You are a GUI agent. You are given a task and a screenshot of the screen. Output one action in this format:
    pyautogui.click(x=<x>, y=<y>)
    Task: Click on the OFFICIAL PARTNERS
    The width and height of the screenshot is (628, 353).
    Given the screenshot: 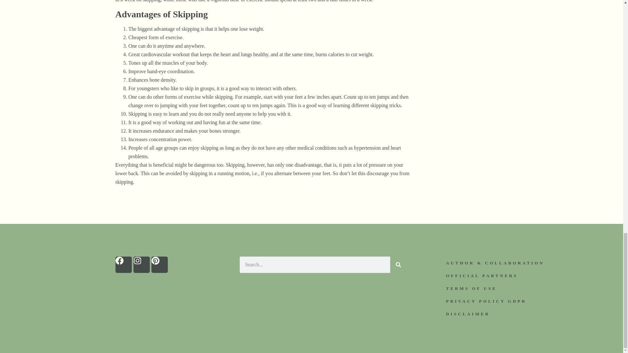 What is the action you would take?
    pyautogui.click(x=481, y=276)
    